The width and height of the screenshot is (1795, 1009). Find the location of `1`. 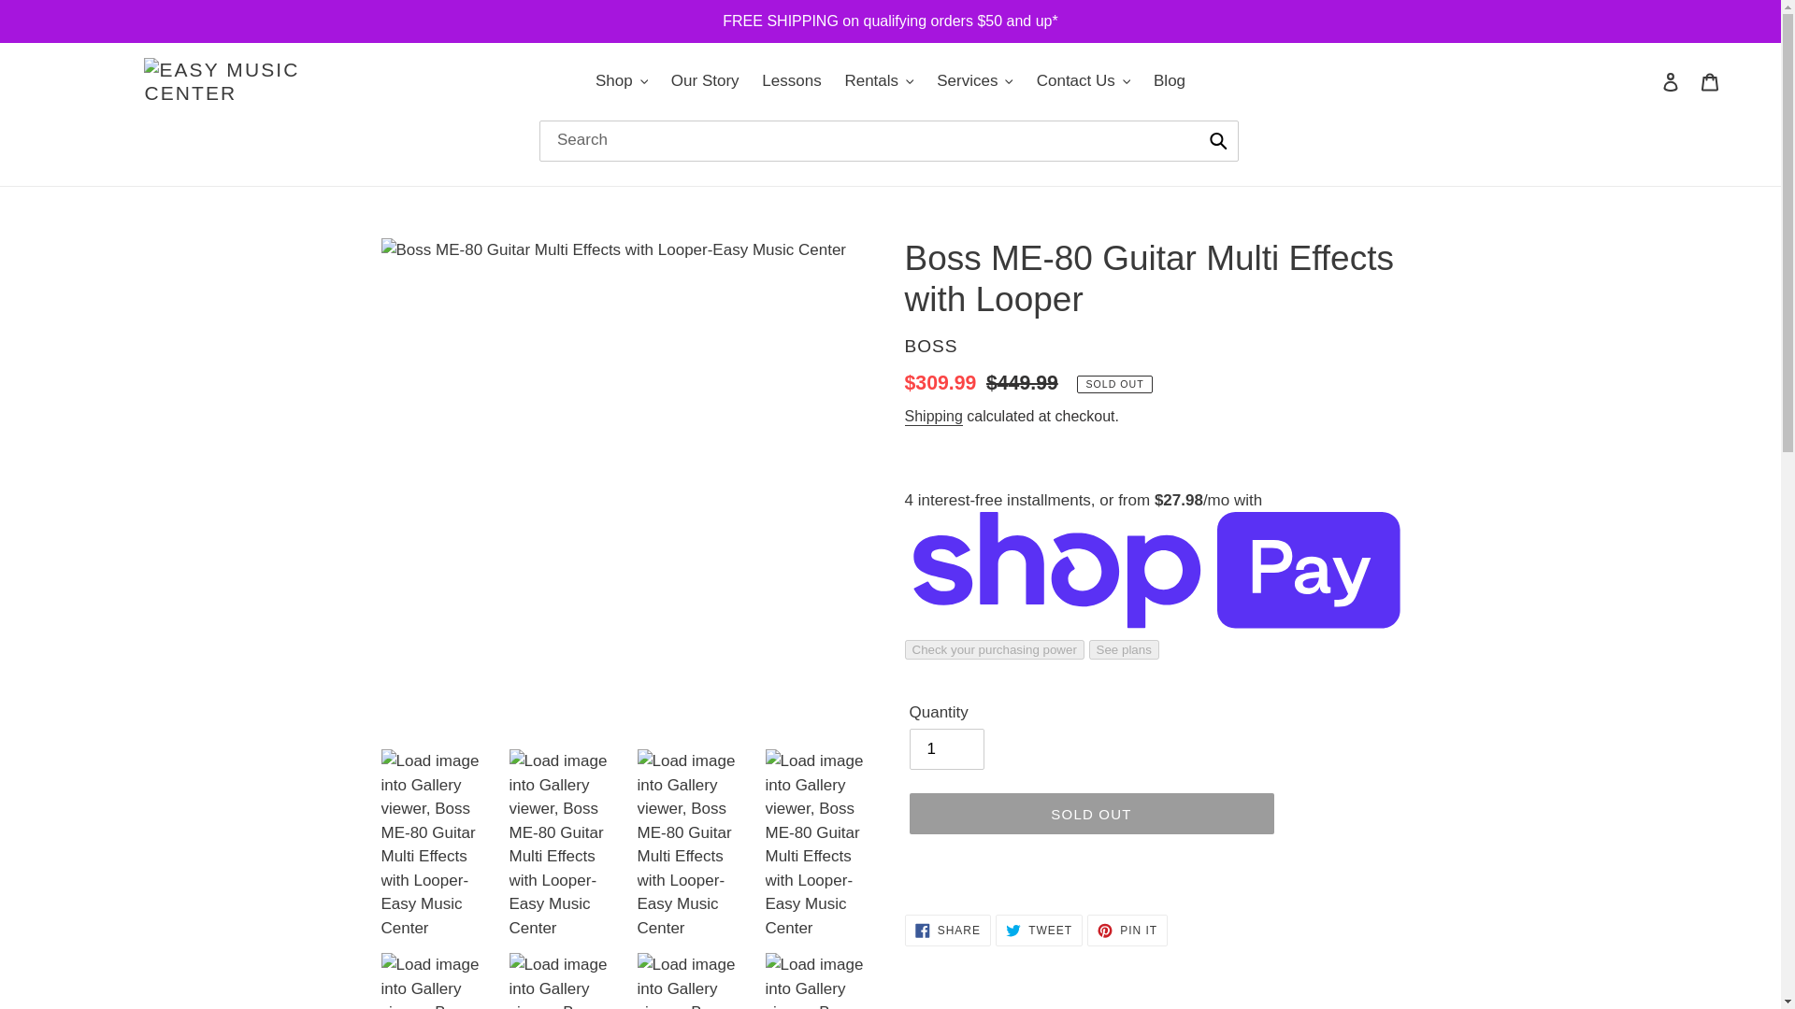

1 is located at coordinates (946, 749).